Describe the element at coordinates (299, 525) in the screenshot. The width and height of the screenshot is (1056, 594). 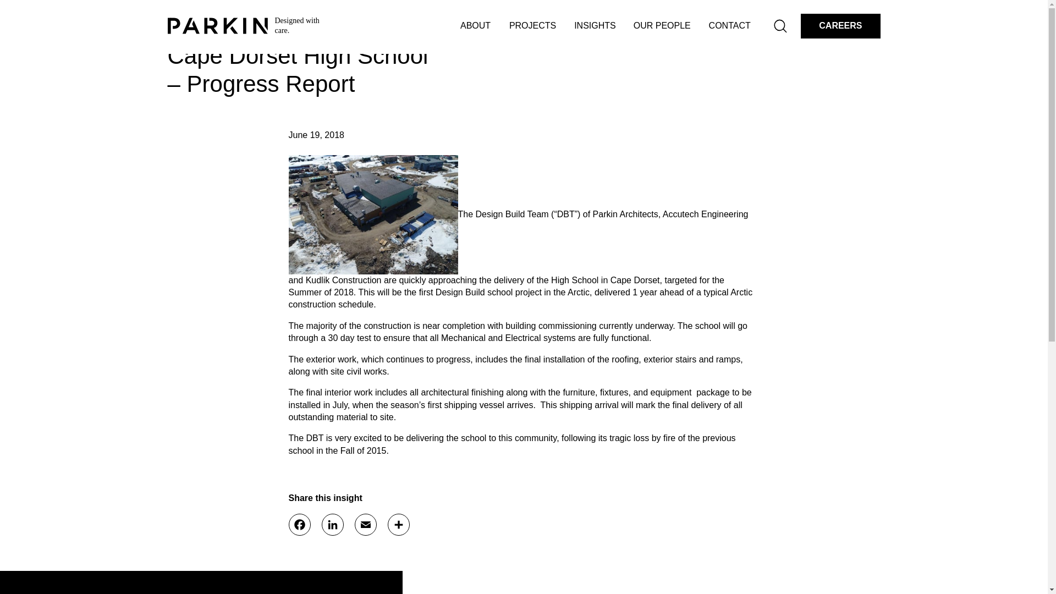
I see `Facebook` at that location.